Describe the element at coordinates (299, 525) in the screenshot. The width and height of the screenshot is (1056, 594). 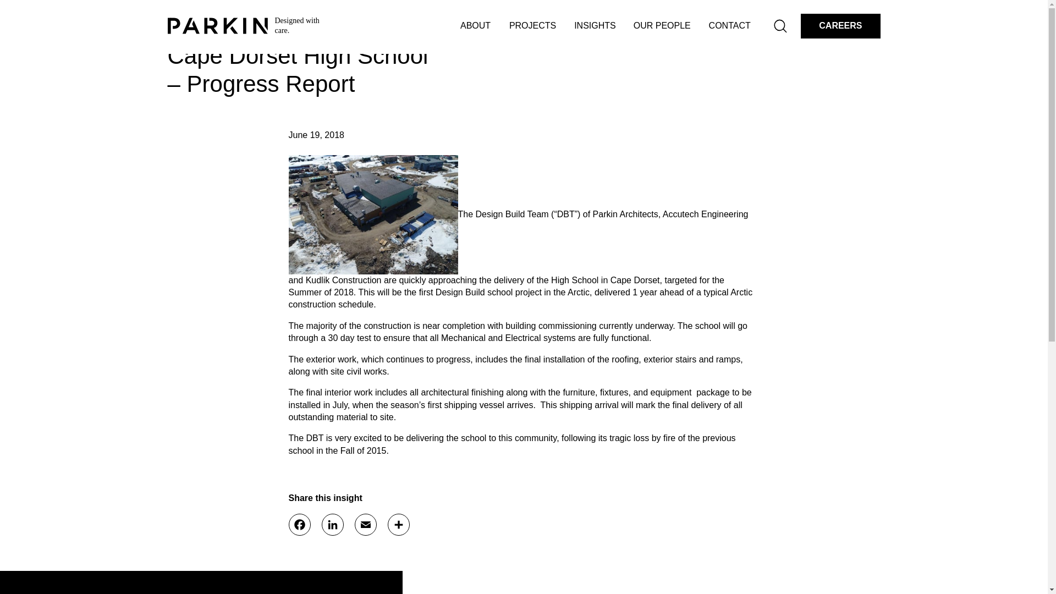
I see `Facebook` at that location.